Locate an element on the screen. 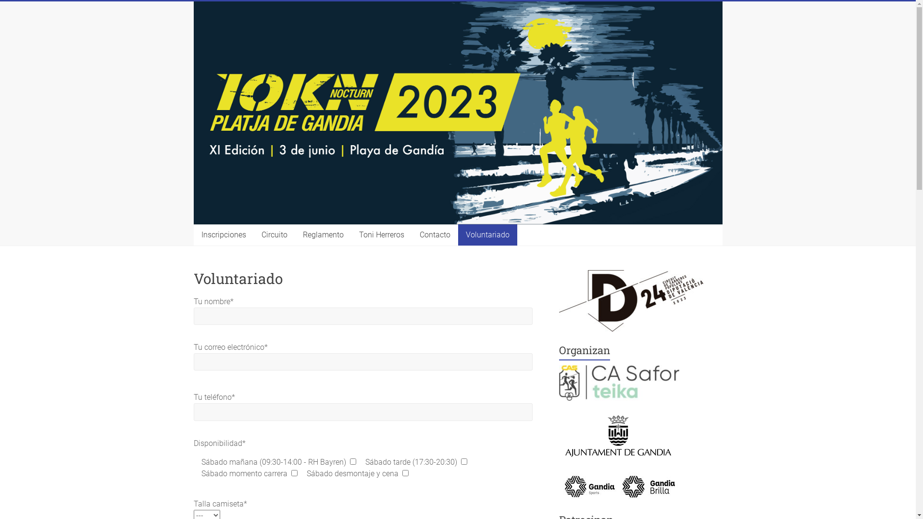 Image resolution: width=923 pixels, height=519 pixels. Contacto is located at coordinates (435, 235).